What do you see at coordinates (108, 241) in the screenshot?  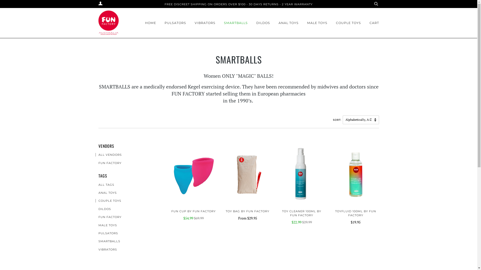 I see `SMARTBALLS` at bounding box center [108, 241].